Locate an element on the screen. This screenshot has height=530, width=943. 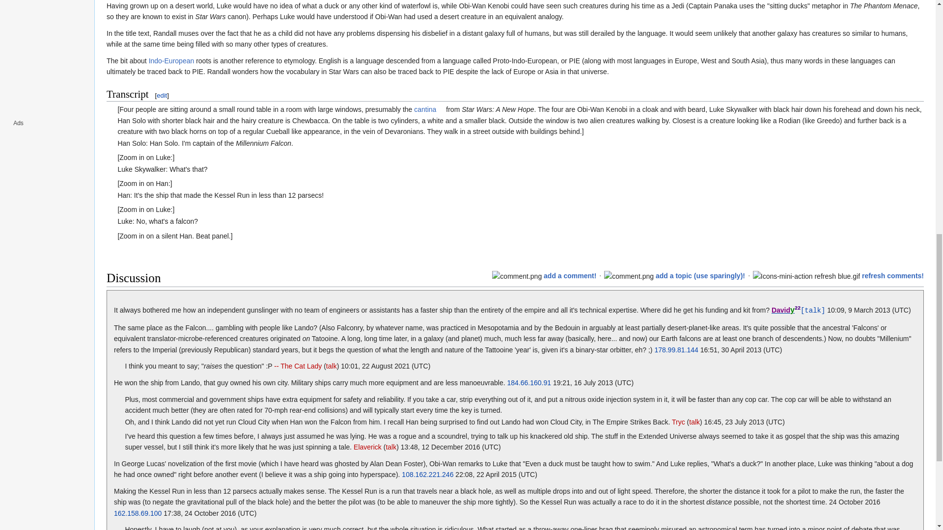
cantina is located at coordinates (429, 109).